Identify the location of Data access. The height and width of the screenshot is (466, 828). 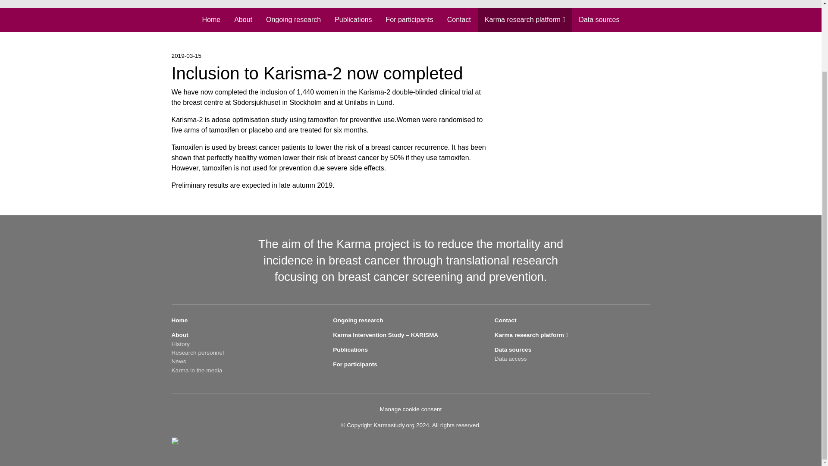
(511, 359).